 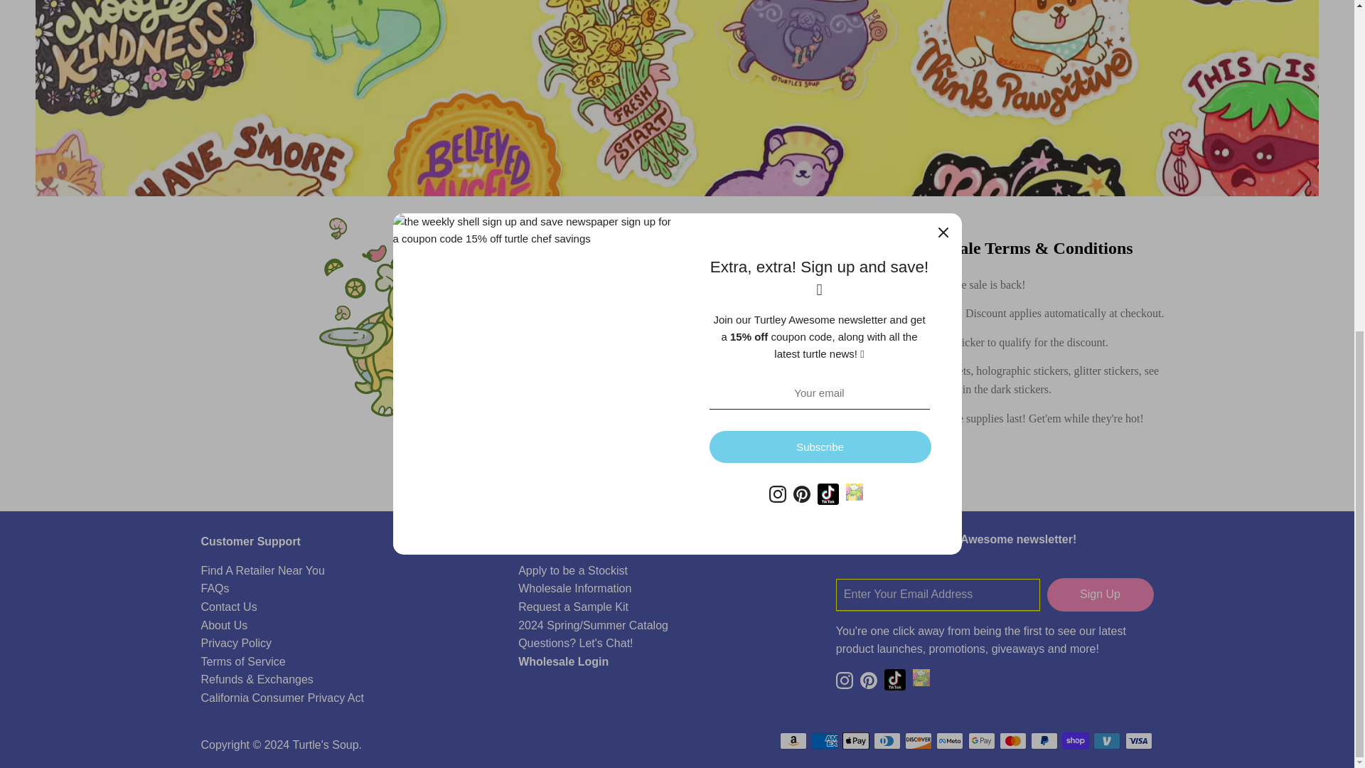 I want to click on Apple Pay, so click(x=856, y=741).